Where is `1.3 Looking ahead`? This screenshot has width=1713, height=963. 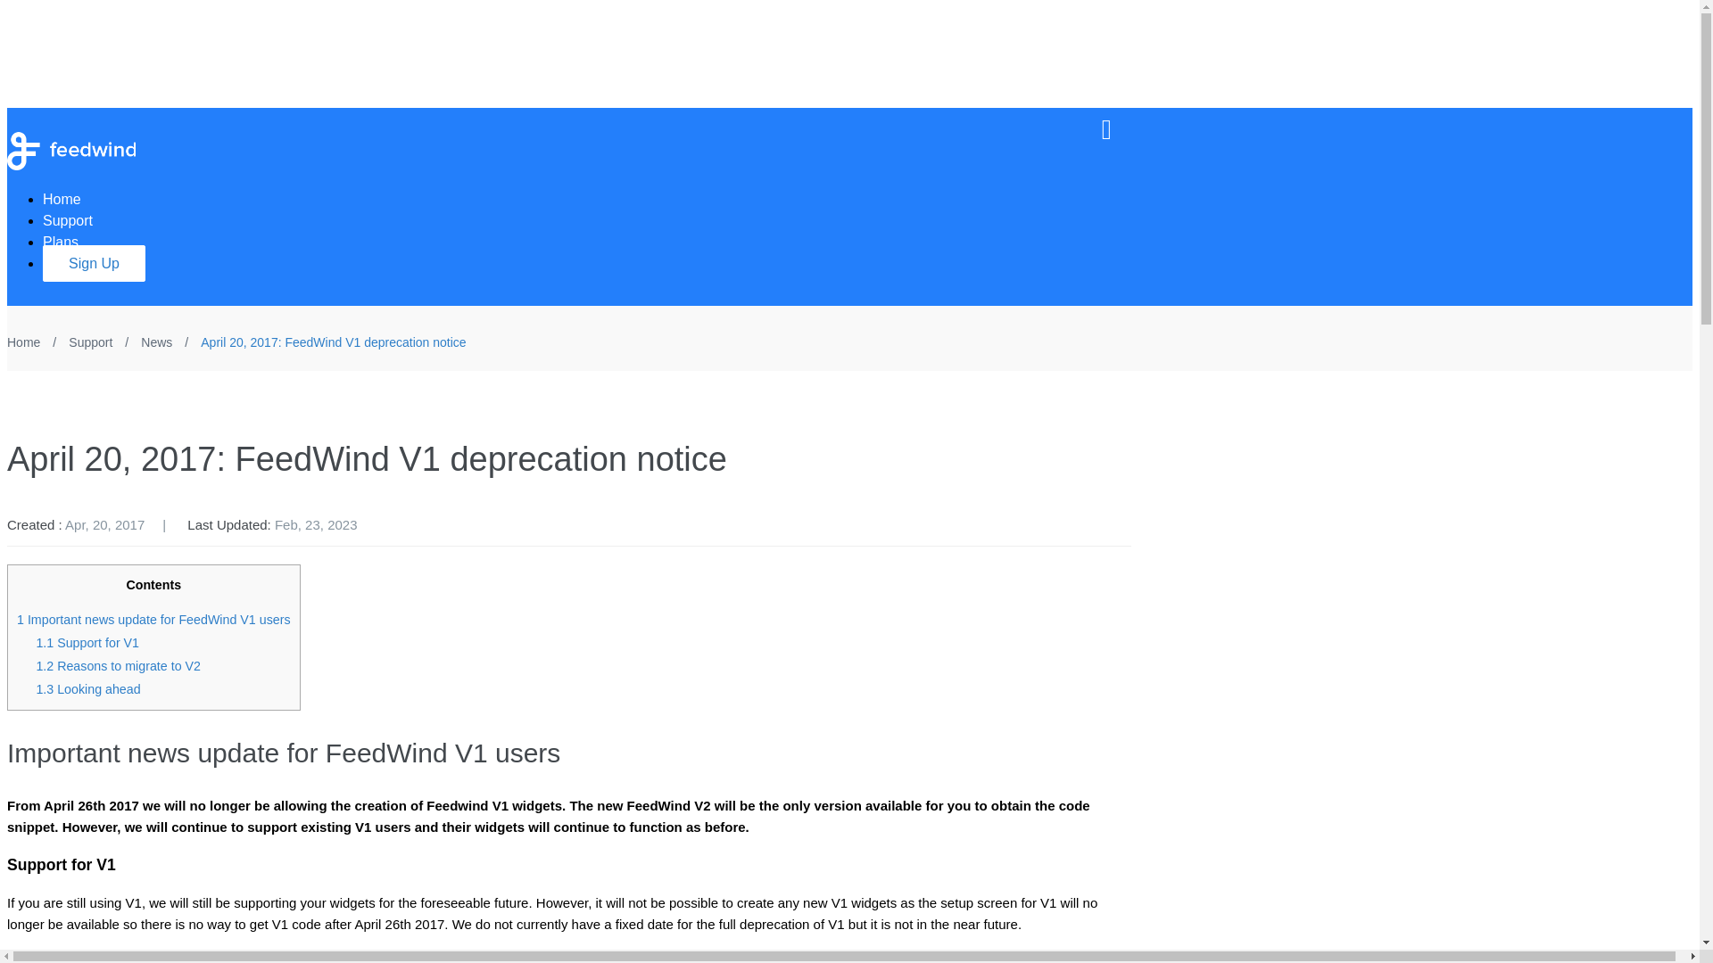
1.3 Looking ahead is located at coordinates (87, 688).